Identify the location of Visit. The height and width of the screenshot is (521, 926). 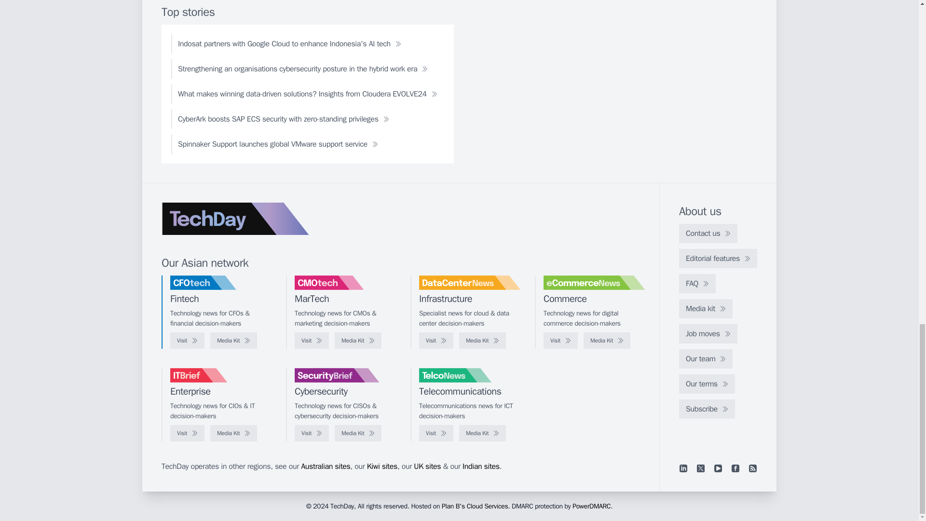
(187, 341).